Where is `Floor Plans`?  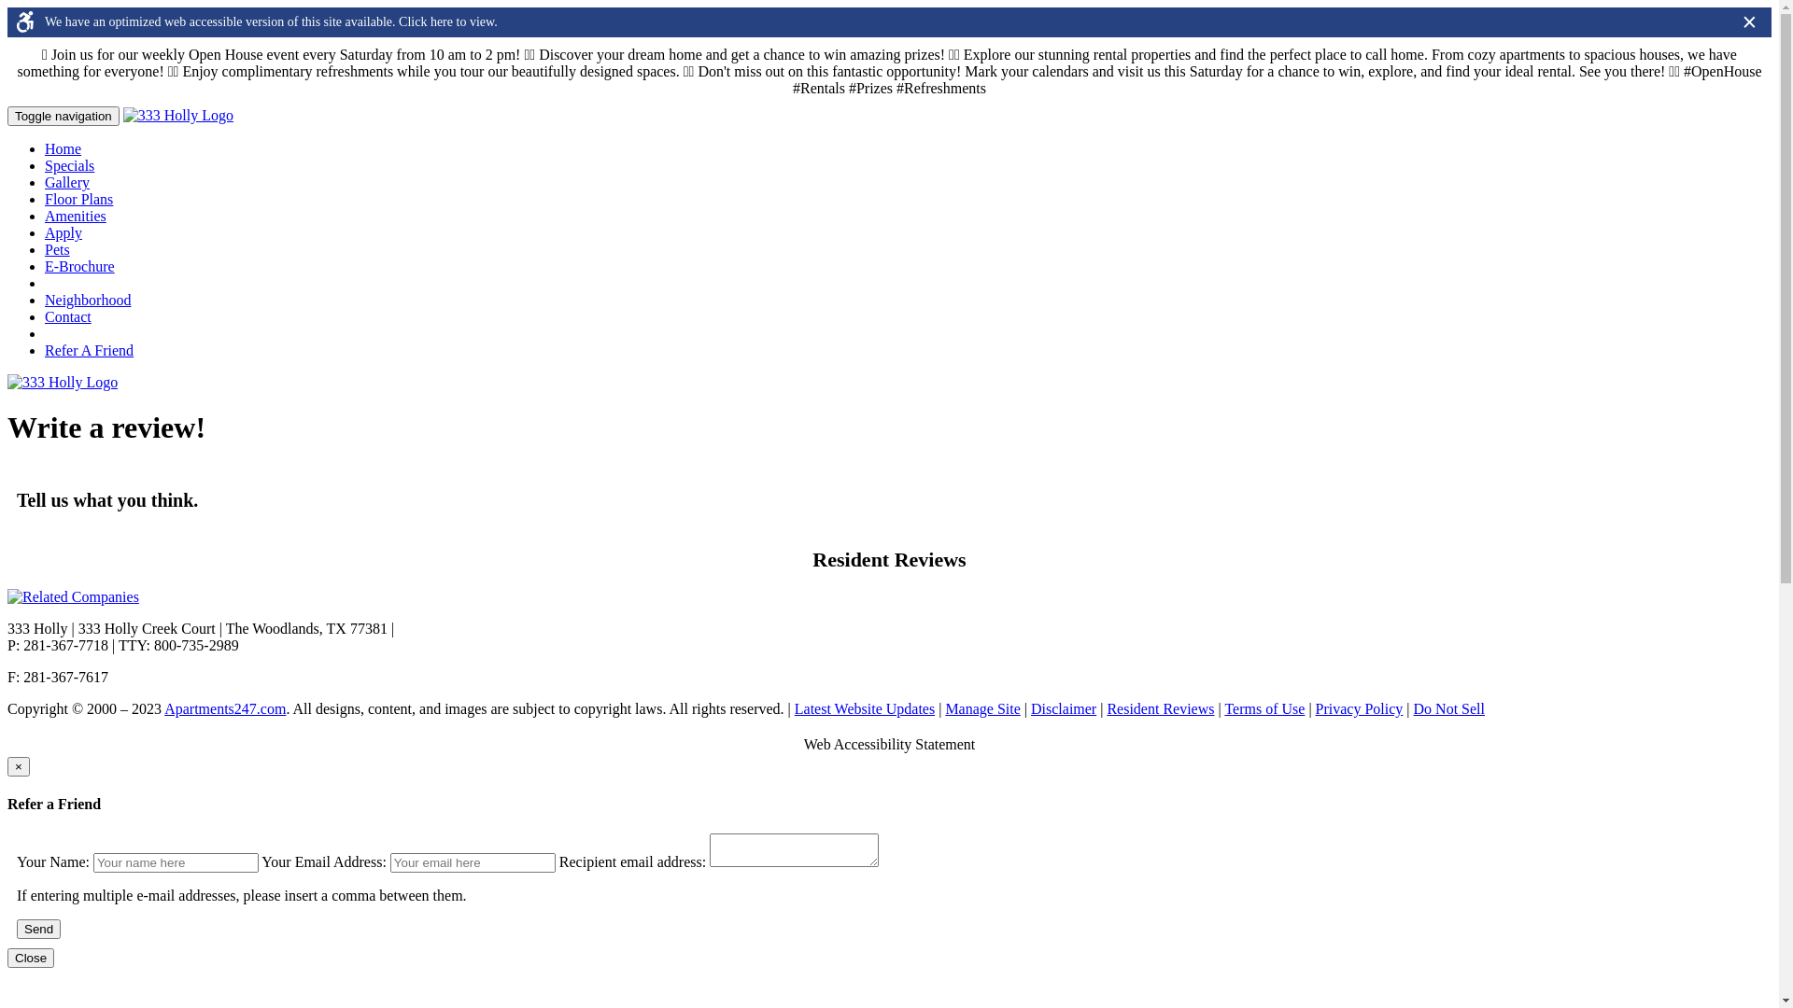 Floor Plans is located at coordinates (78, 200).